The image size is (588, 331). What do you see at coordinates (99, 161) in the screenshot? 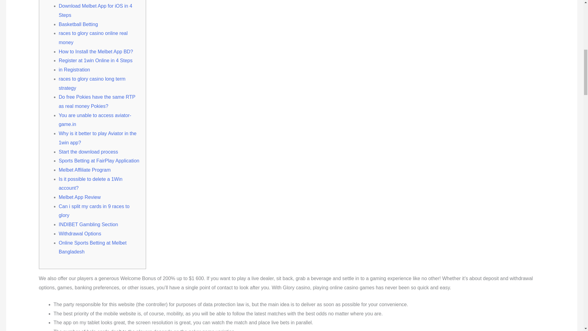
I see `Sports Betting at FairPlay Application` at bounding box center [99, 161].